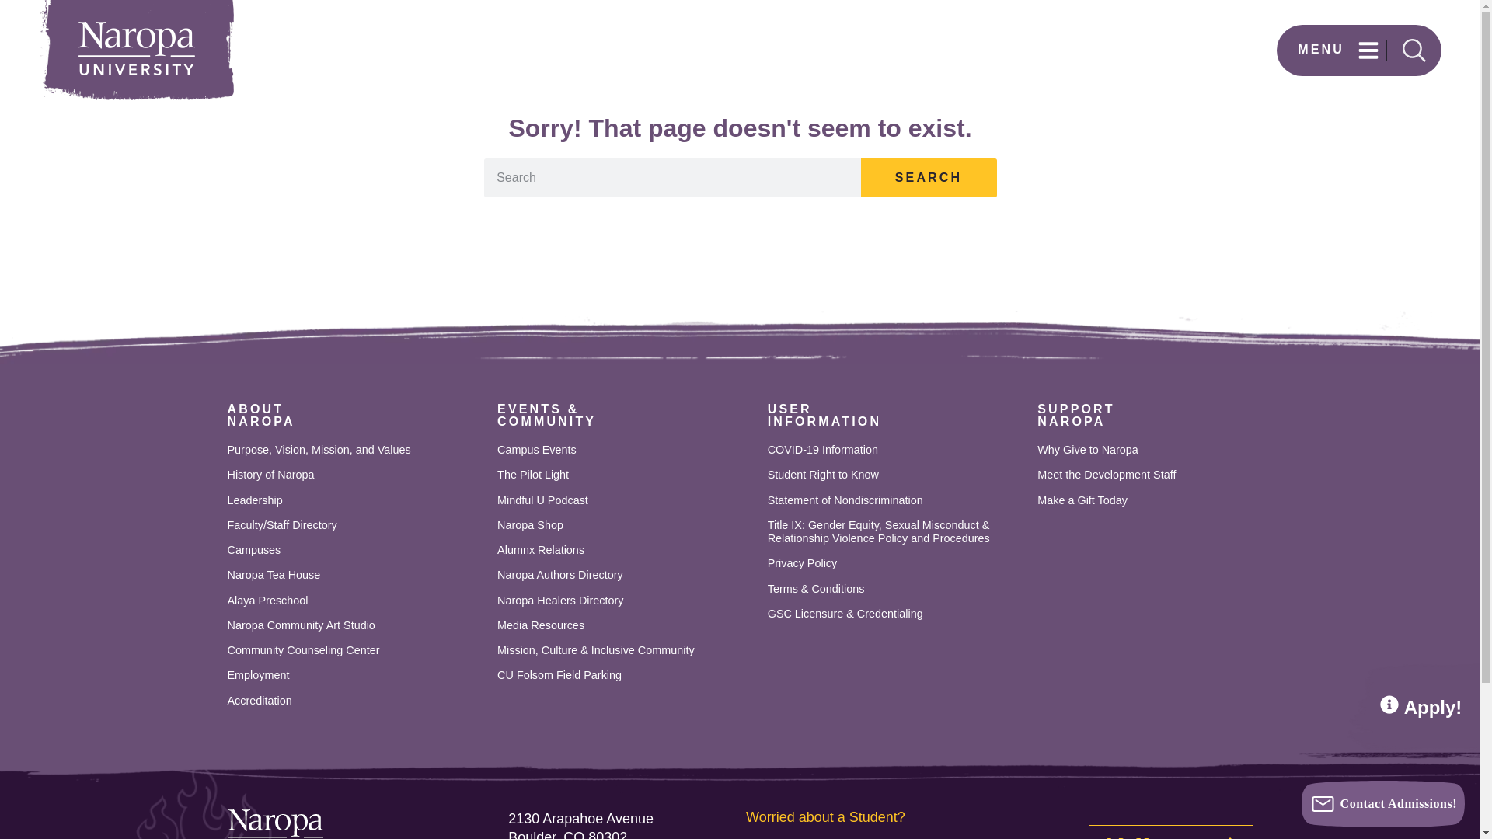 The image size is (1492, 839). I want to click on History of Naropa, so click(928, 177).